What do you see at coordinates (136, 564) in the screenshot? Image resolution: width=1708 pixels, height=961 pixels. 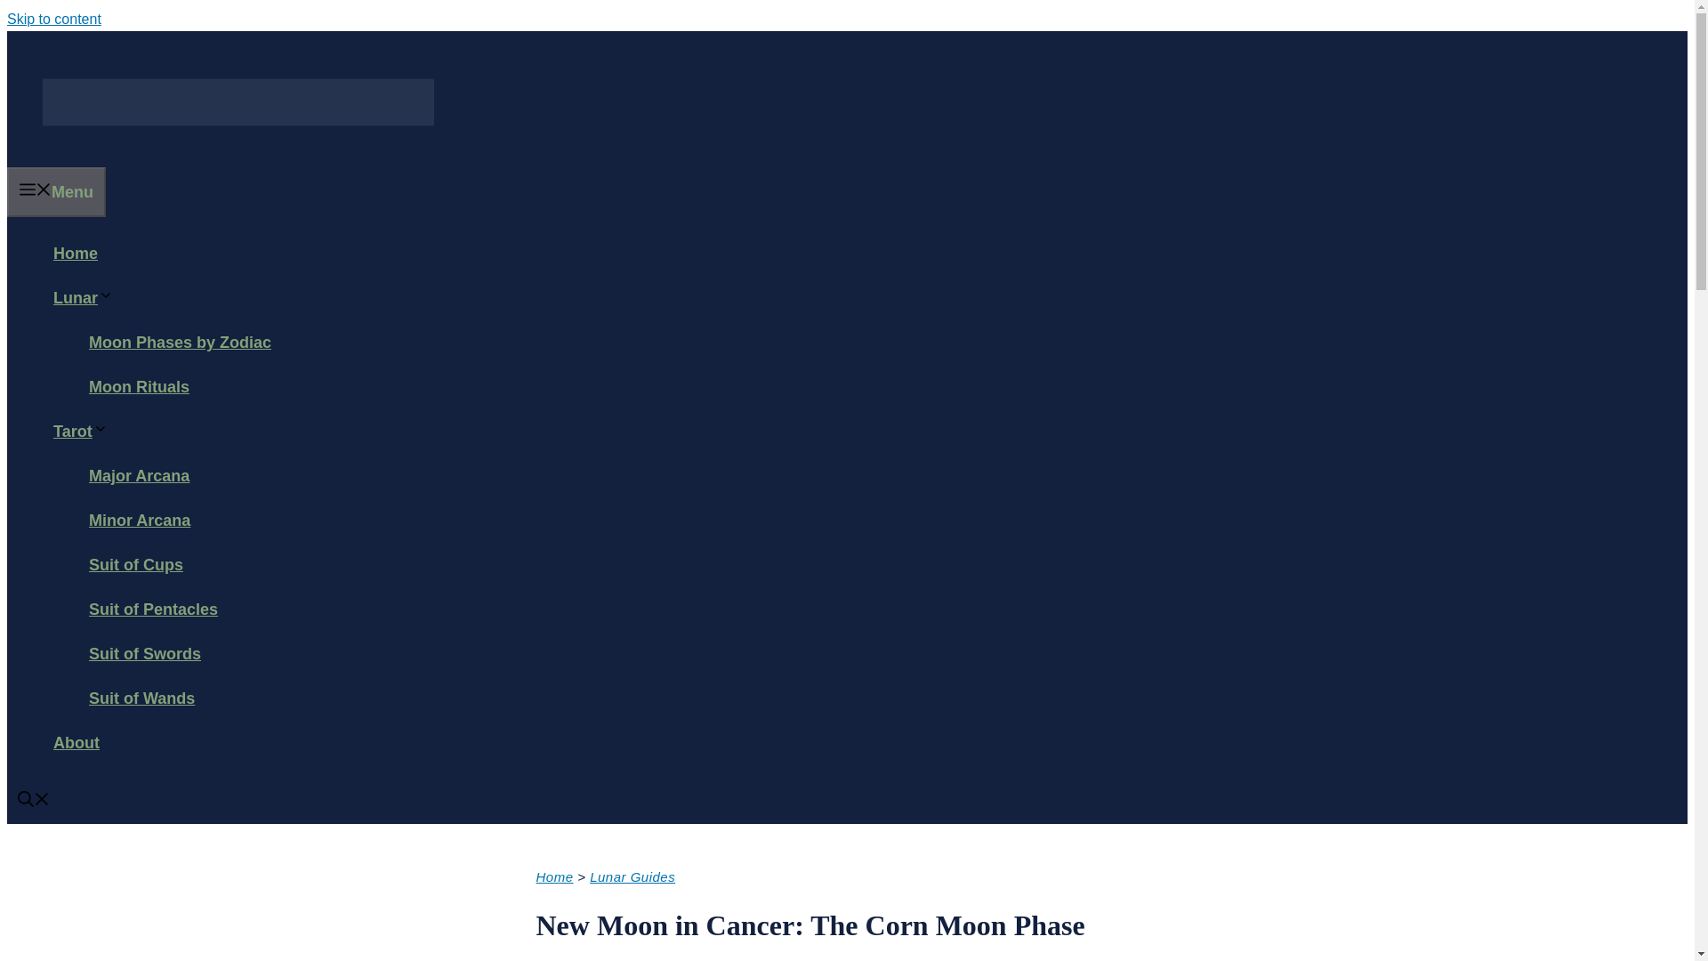 I see `Suit of Cups` at bounding box center [136, 564].